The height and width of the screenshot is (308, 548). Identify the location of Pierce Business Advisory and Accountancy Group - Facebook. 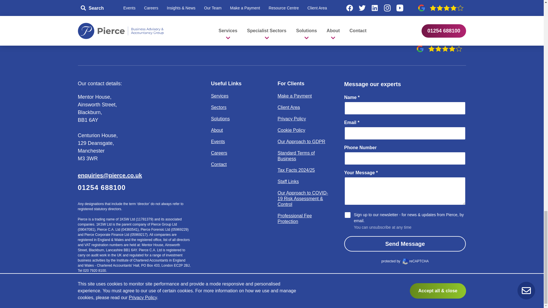
(375, 30).